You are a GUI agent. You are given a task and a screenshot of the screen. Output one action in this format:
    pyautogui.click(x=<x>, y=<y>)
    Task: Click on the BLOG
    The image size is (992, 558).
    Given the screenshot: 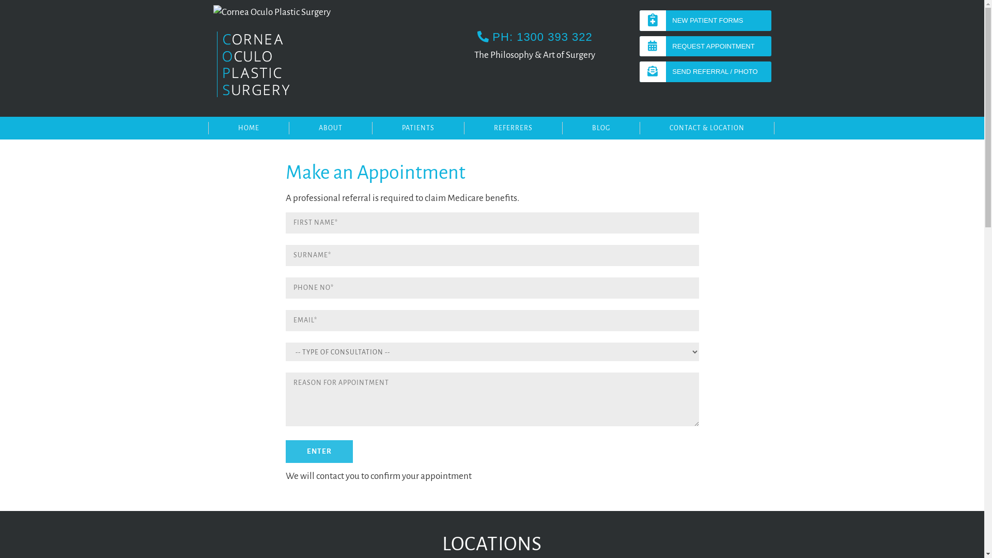 What is the action you would take?
    pyautogui.click(x=601, y=128)
    